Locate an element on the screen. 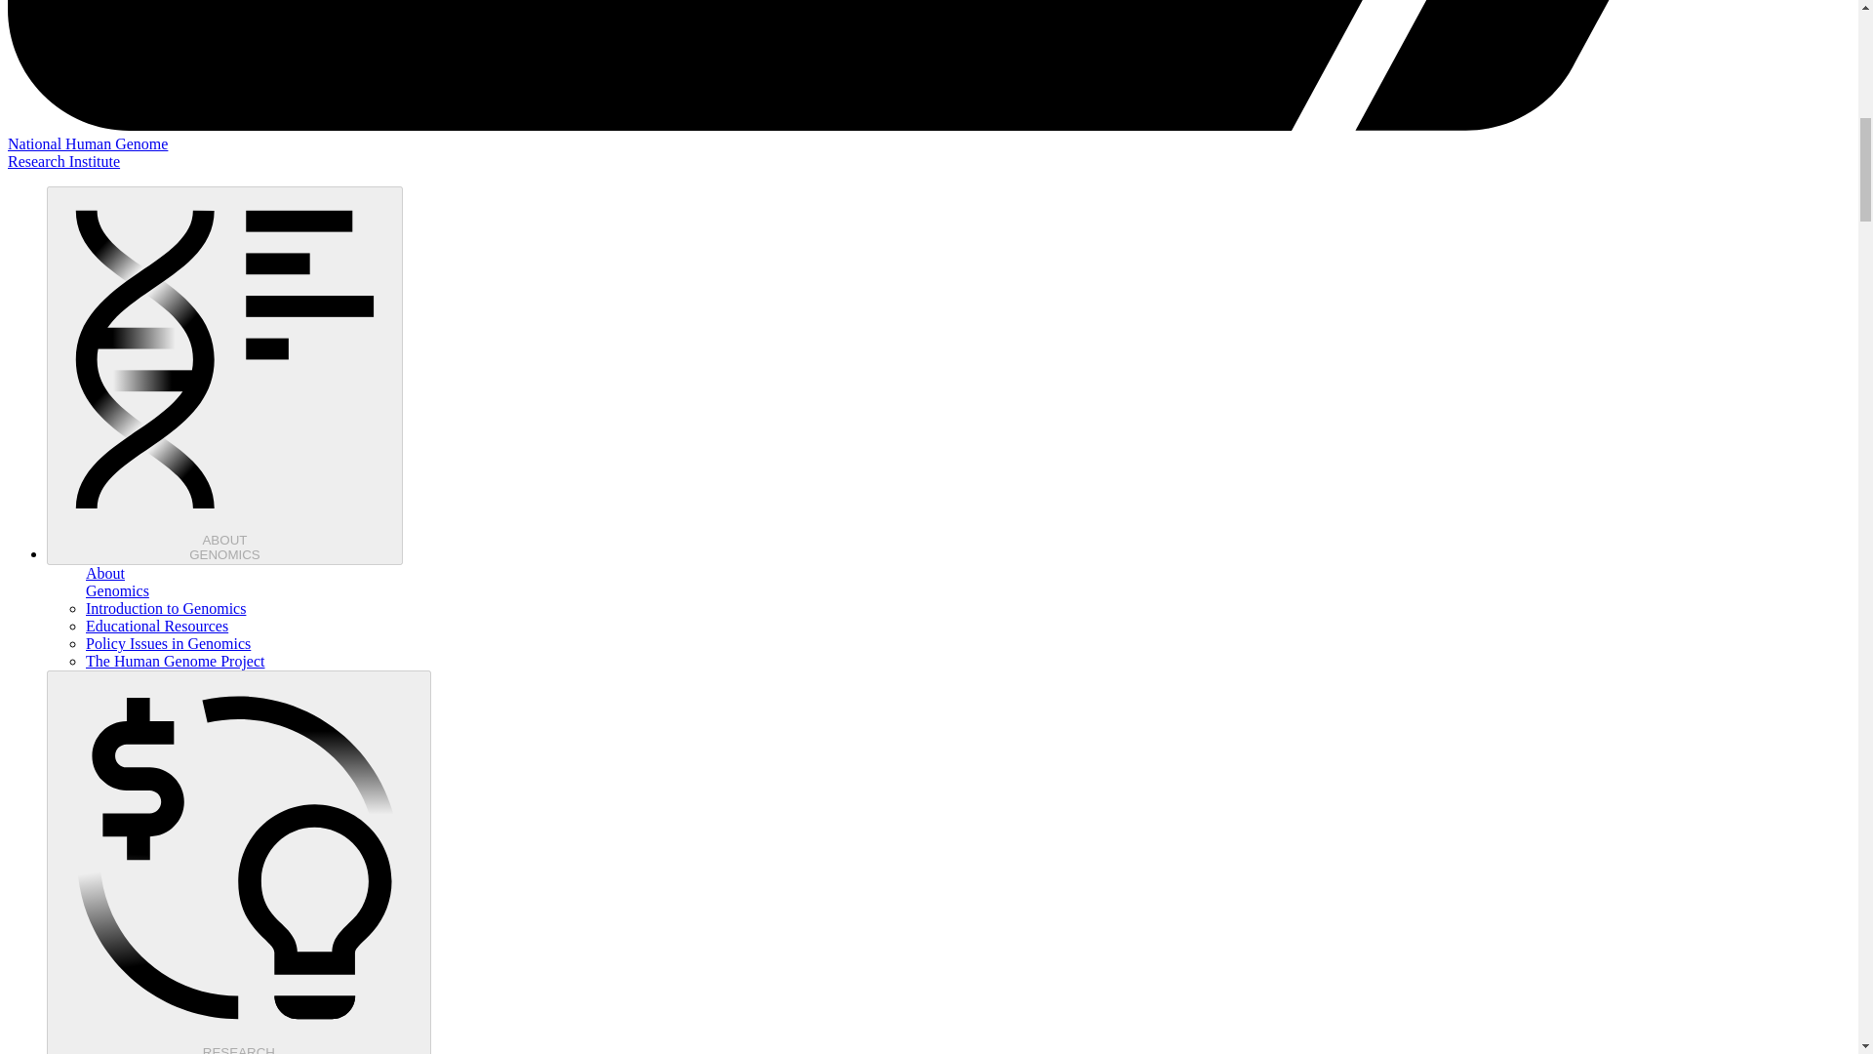  The Human Genome Project is located at coordinates (176, 660).